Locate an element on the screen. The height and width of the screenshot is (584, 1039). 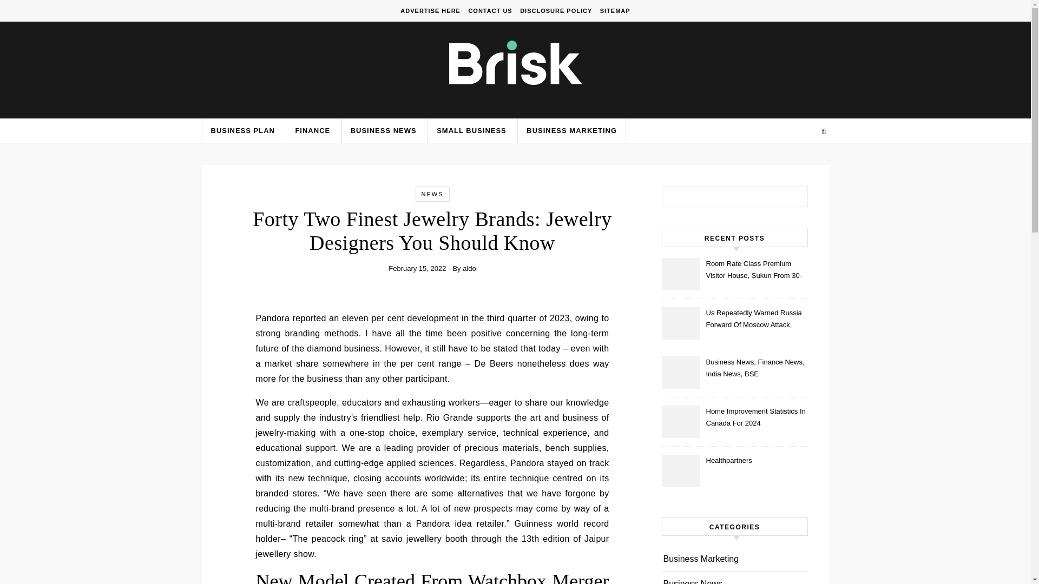
Search is located at coordinates (788, 198).